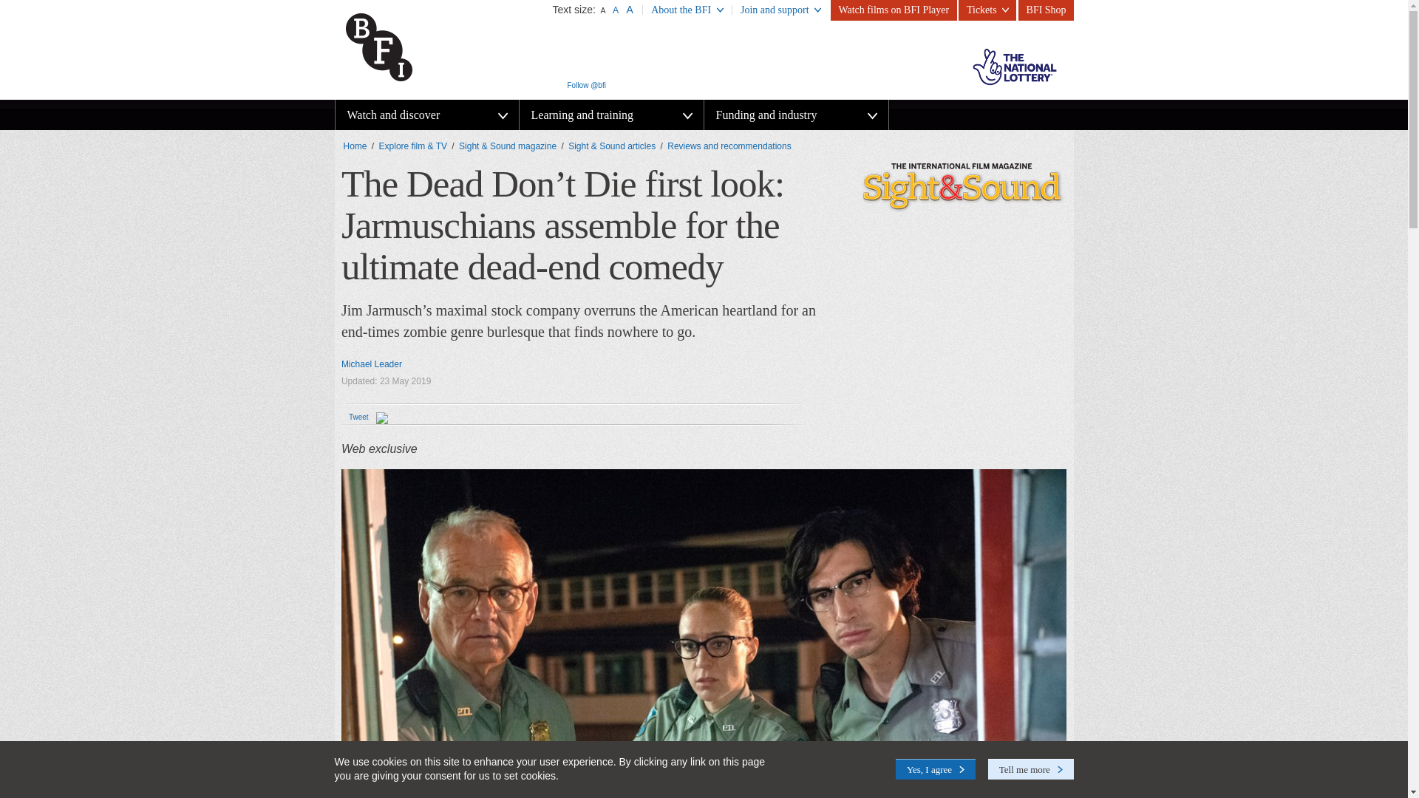 Image resolution: width=1419 pixels, height=798 pixels. What do you see at coordinates (687, 10) in the screenshot?
I see `About the BFI` at bounding box center [687, 10].